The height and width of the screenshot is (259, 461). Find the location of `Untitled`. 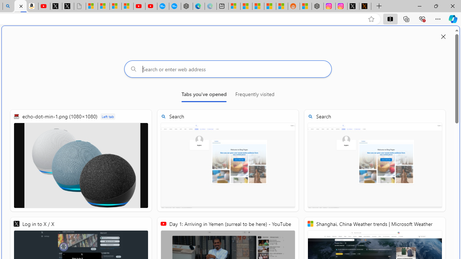

Untitled is located at coordinates (80, 6).